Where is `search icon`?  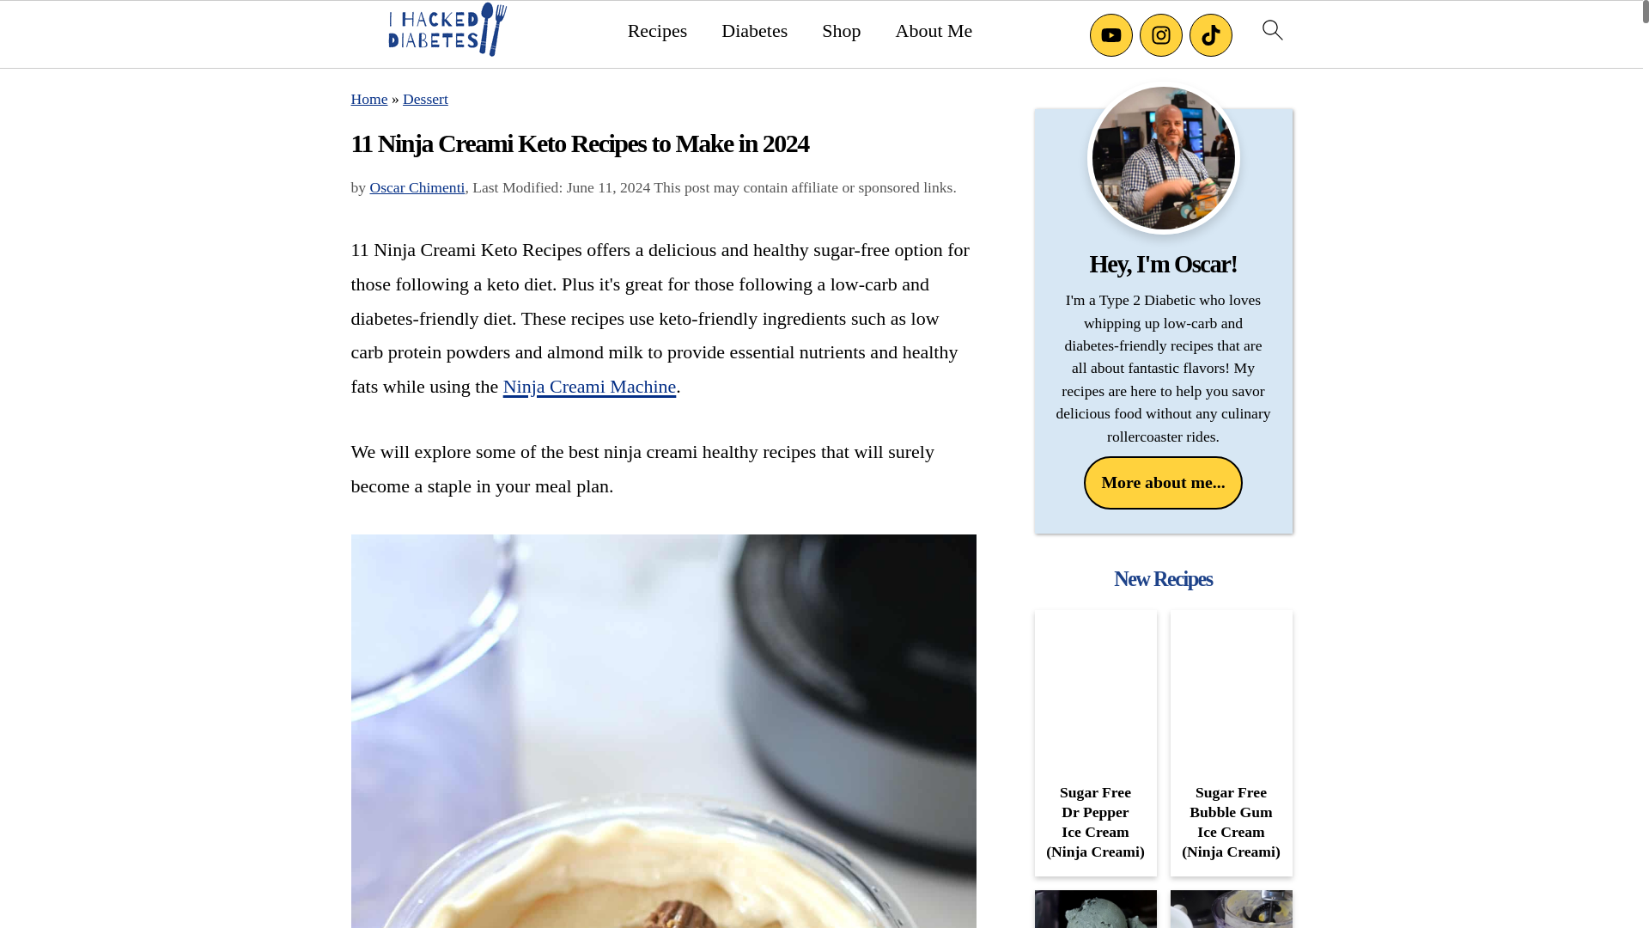 search icon is located at coordinates (1271, 29).